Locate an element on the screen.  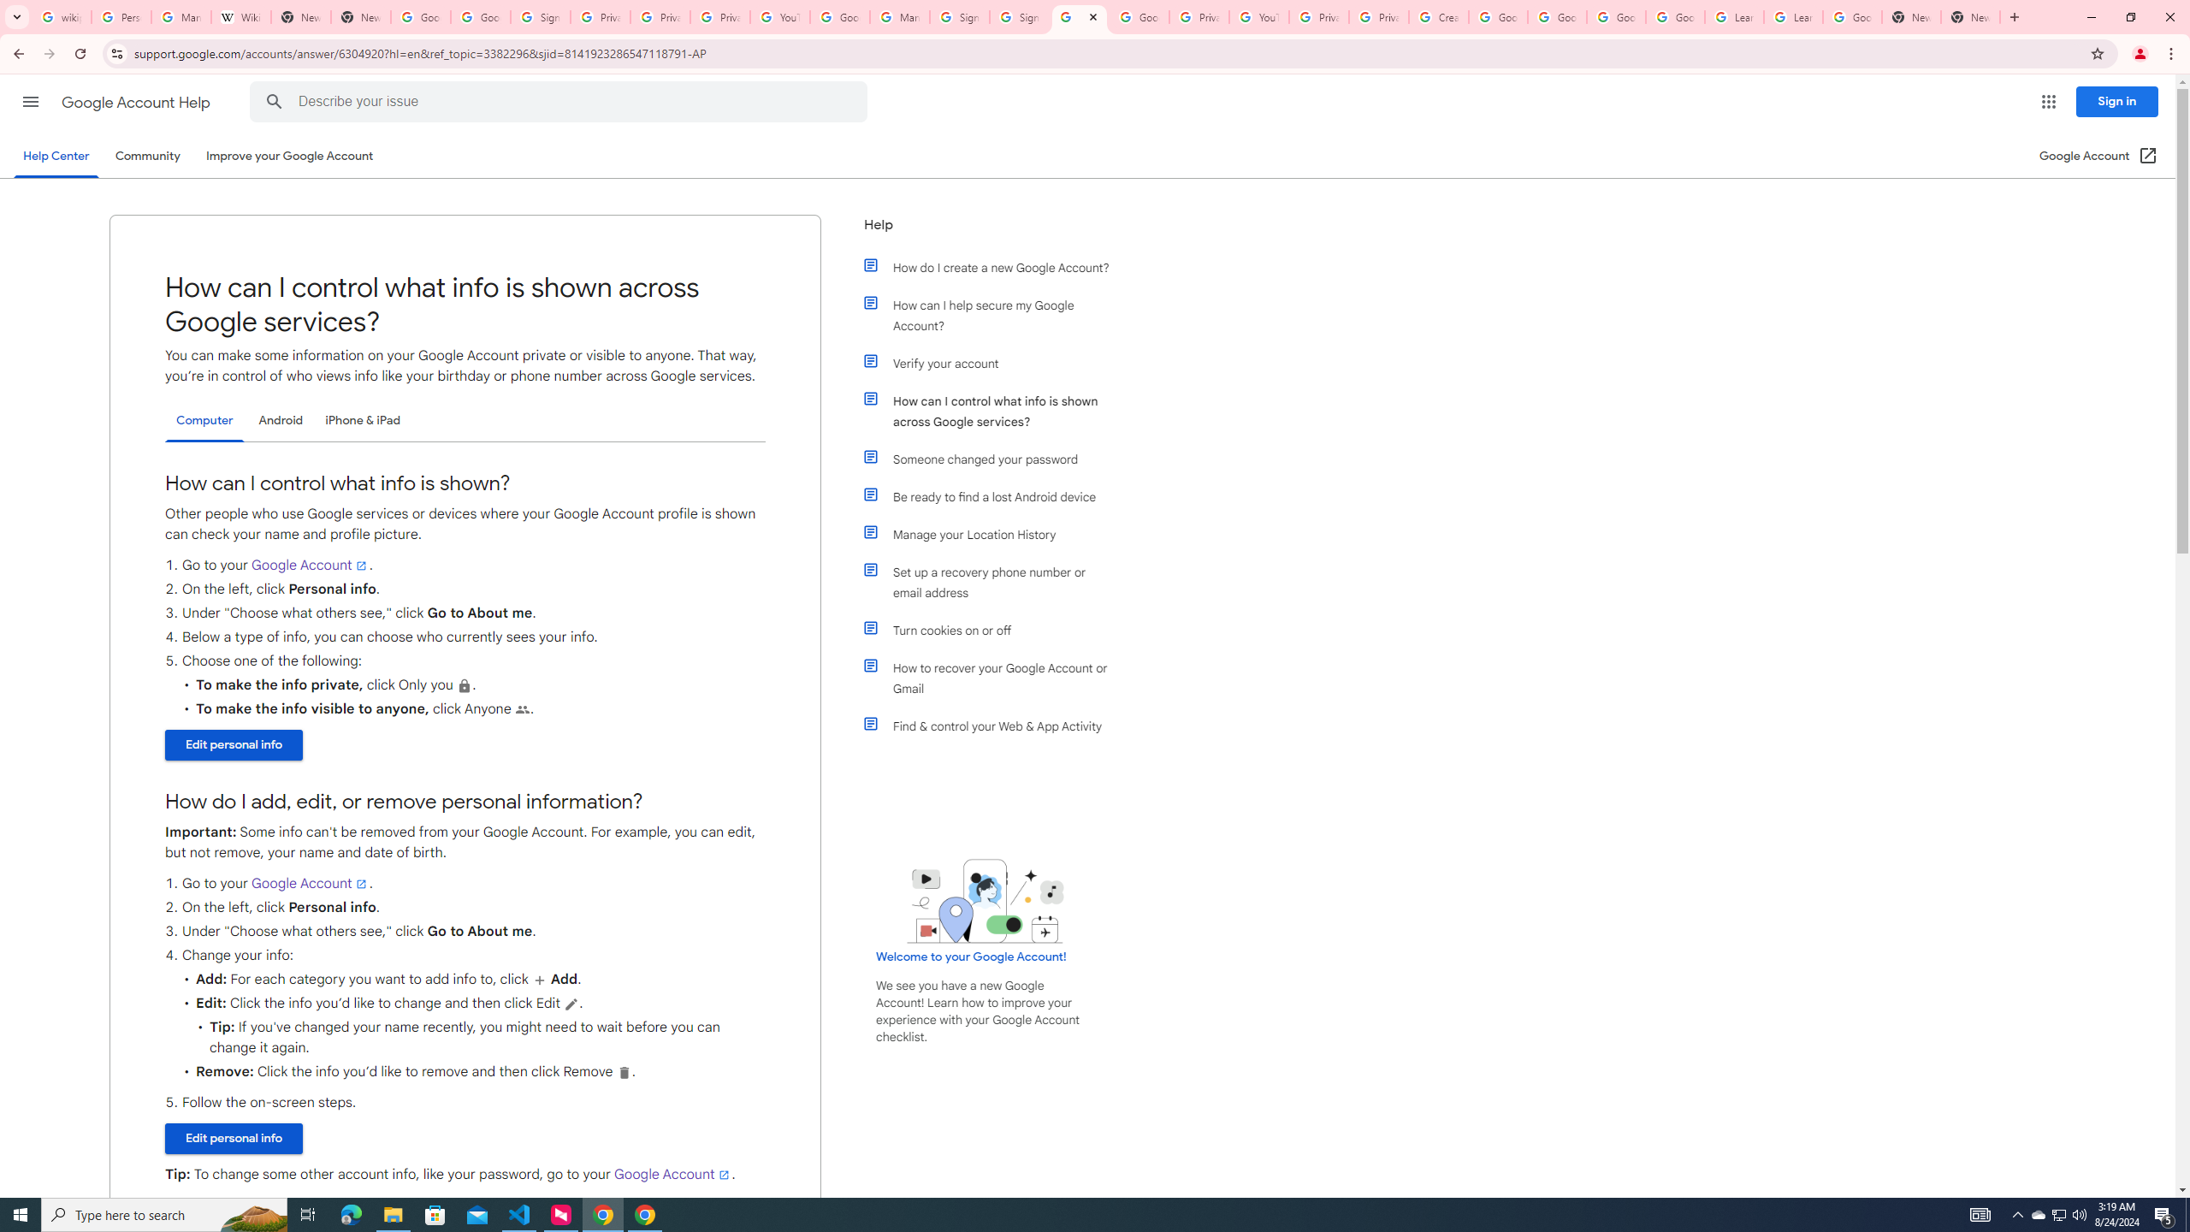
Welcome to your Google Account! is located at coordinates (971, 957).